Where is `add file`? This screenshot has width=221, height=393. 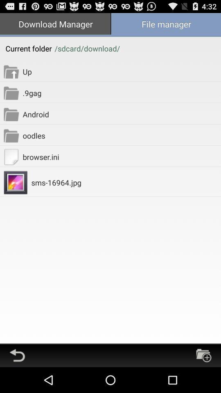 add file is located at coordinates (204, 355).